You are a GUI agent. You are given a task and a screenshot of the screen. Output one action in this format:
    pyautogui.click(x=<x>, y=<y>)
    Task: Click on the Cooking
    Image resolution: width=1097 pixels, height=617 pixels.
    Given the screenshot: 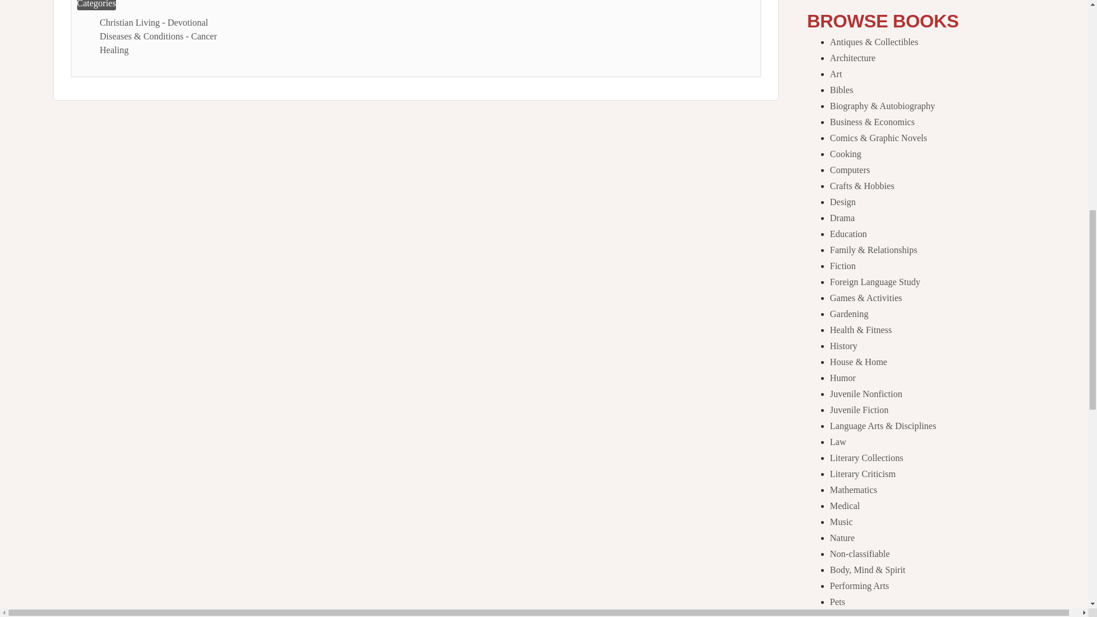 What is the action you would take?
    pyautogui.click(x=845, y=154)
    